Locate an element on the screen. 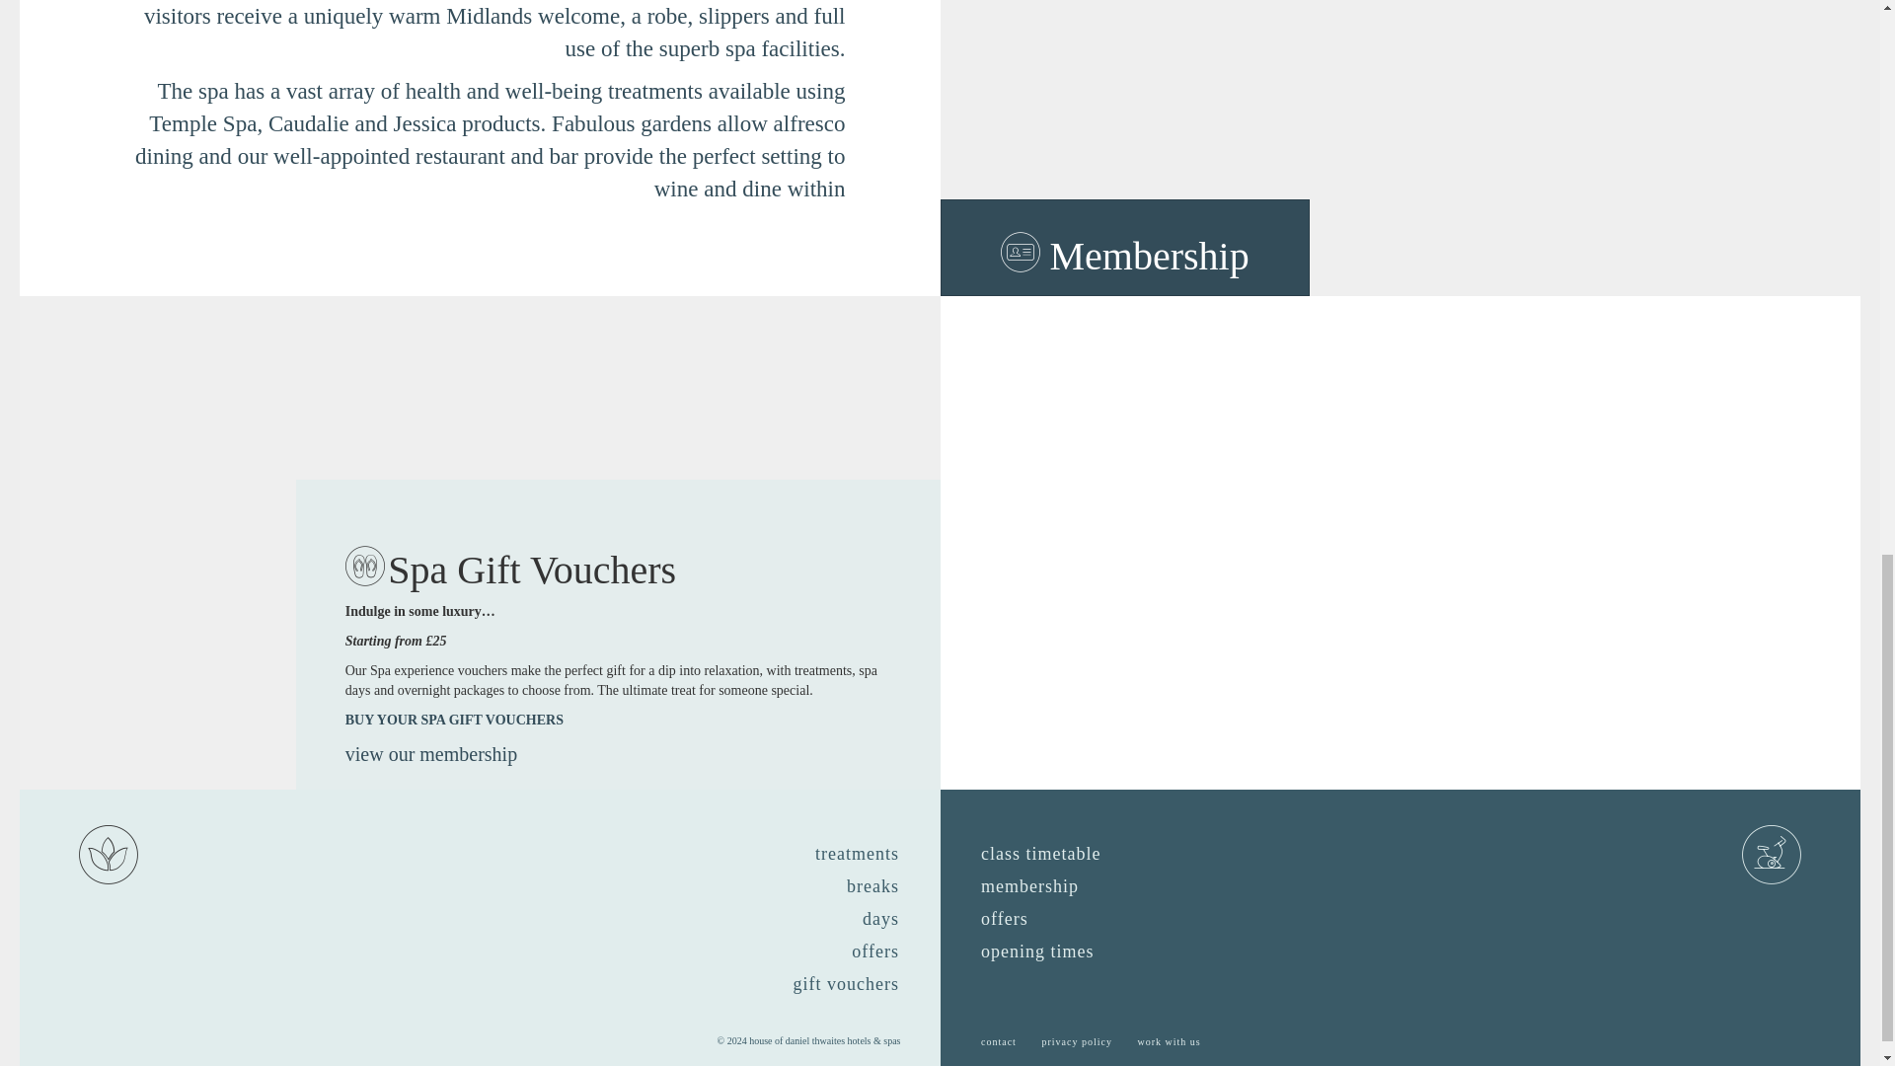 The width and height of the screenshot is (1895, 1066). days is located at coordinates (880, 920).